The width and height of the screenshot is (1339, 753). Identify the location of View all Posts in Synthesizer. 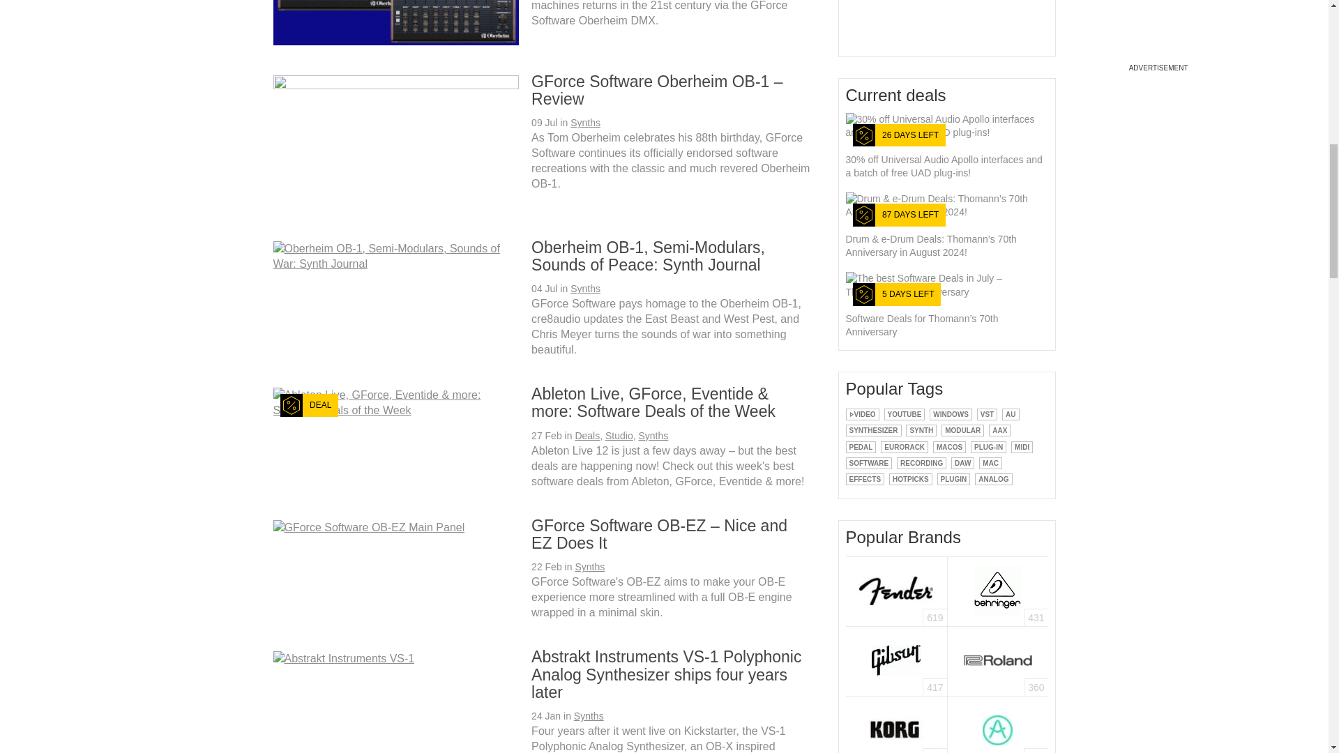
(873, 429).